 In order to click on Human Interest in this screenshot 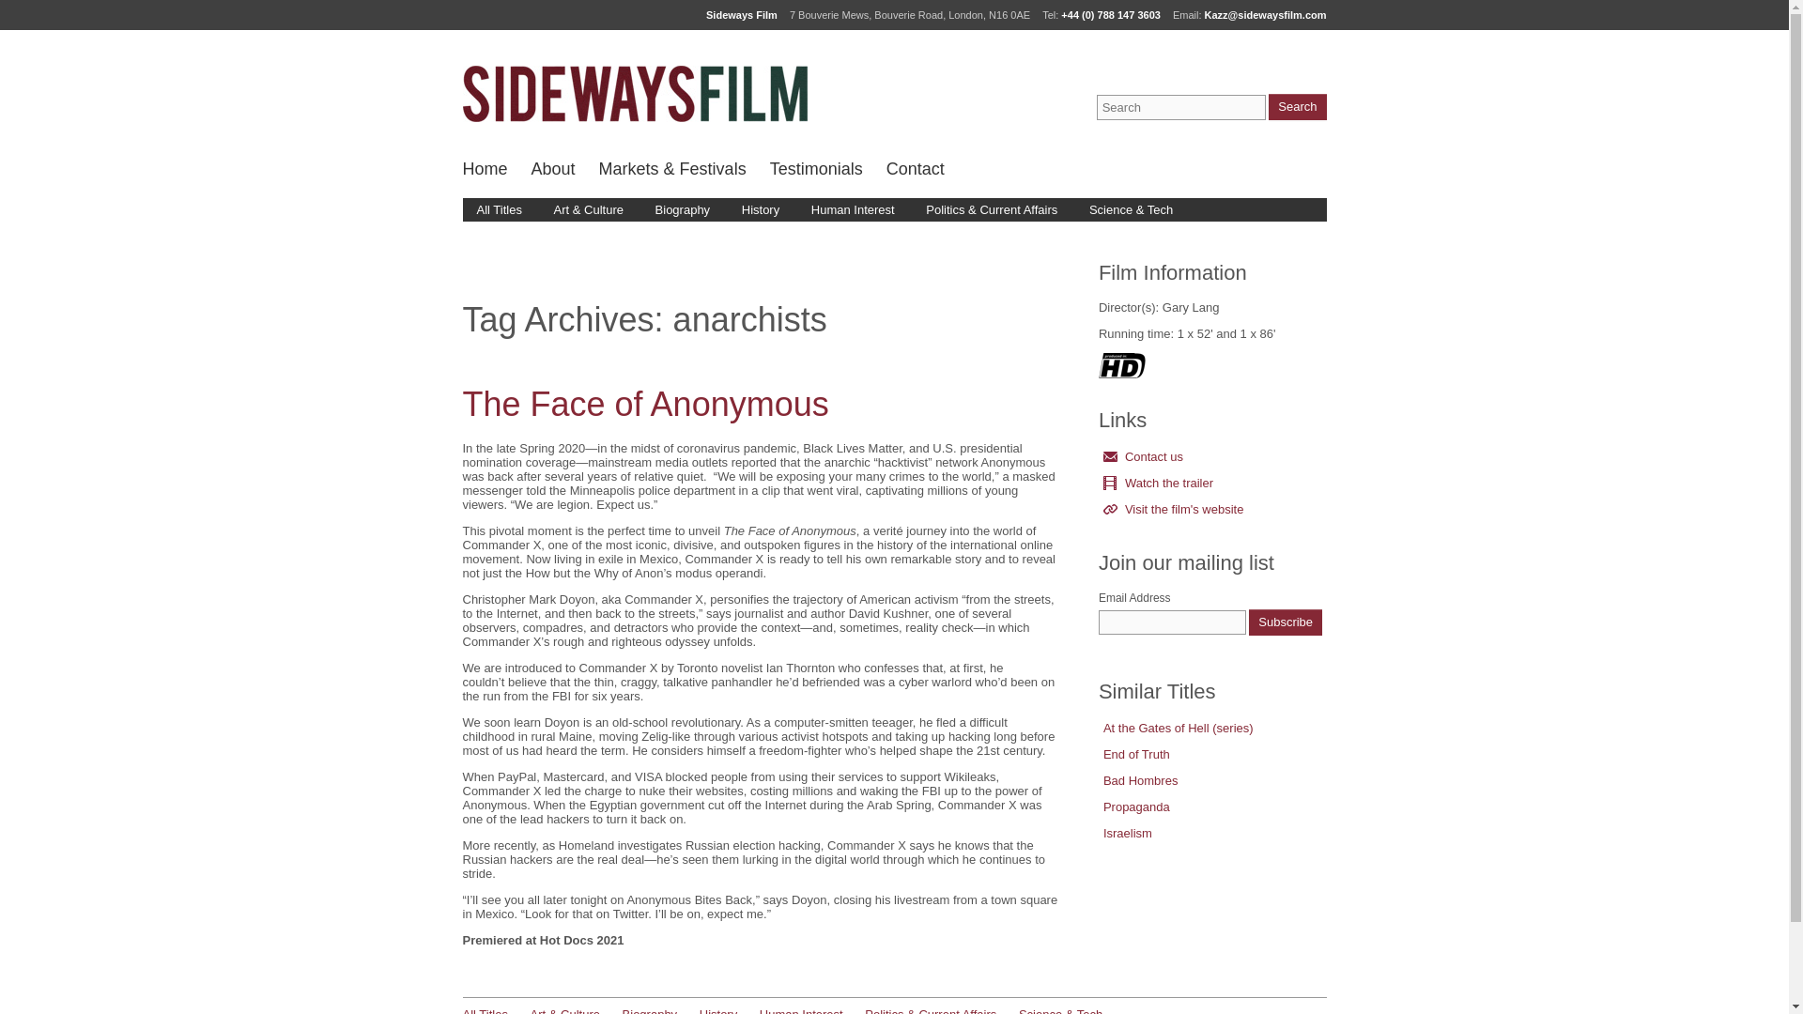, I will do `click(853, 209)`.